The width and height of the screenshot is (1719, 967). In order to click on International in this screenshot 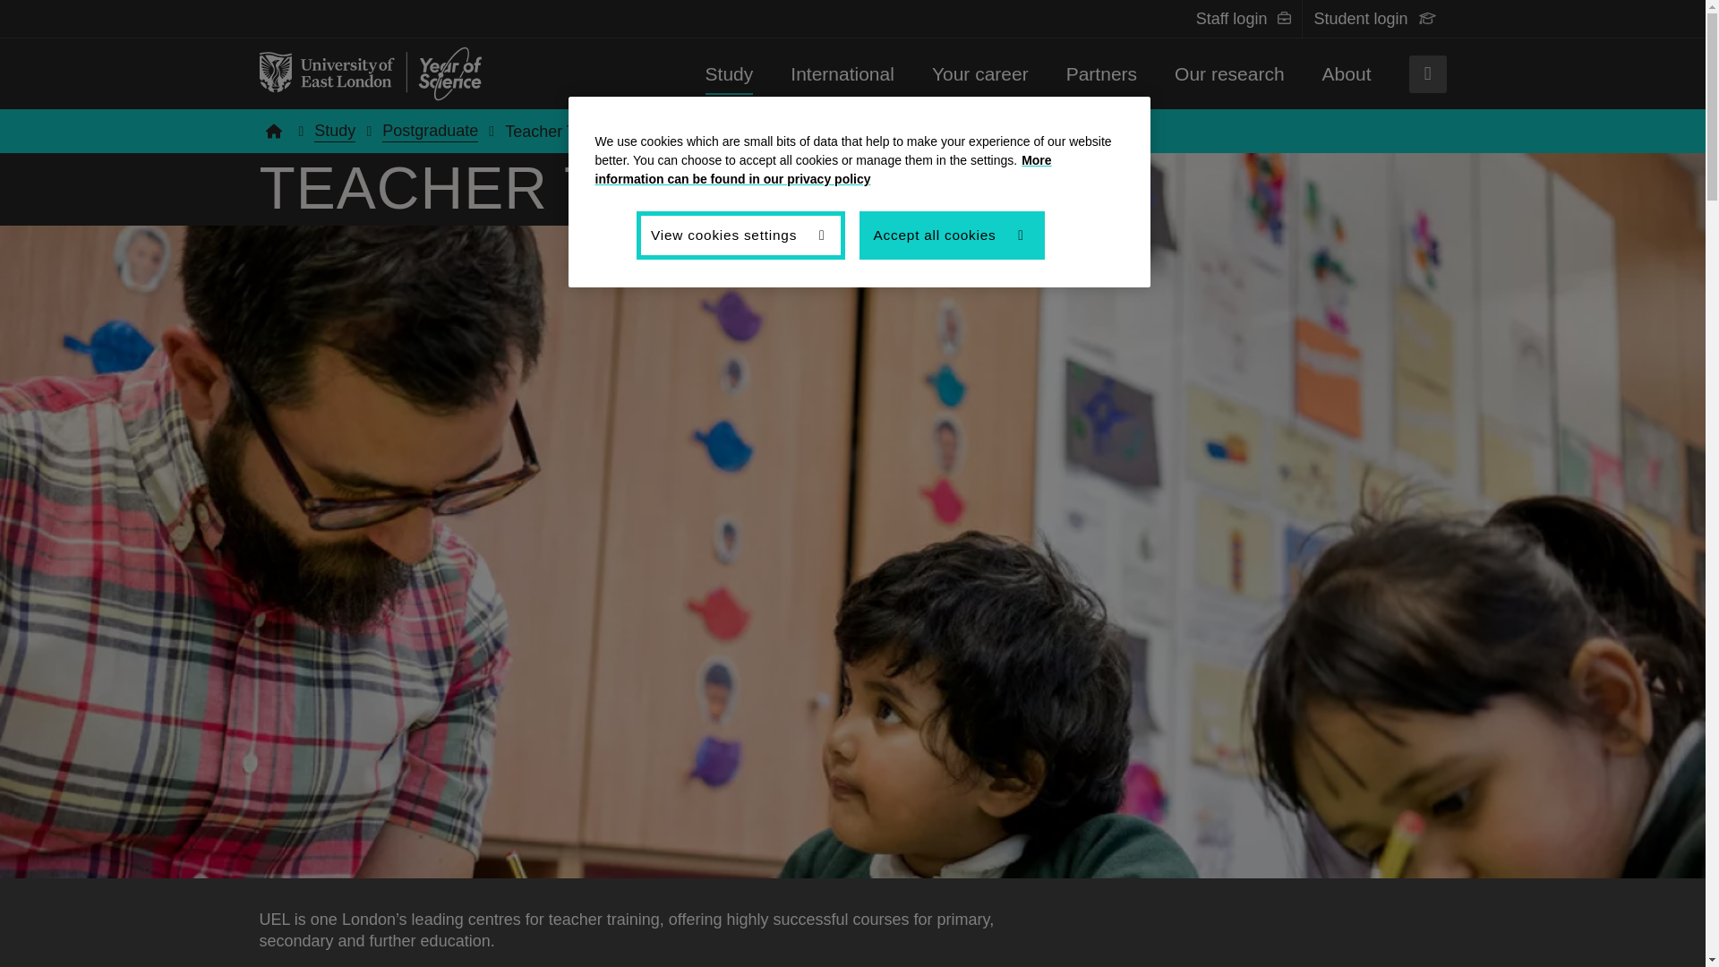, I will do `click(842, 73)`.